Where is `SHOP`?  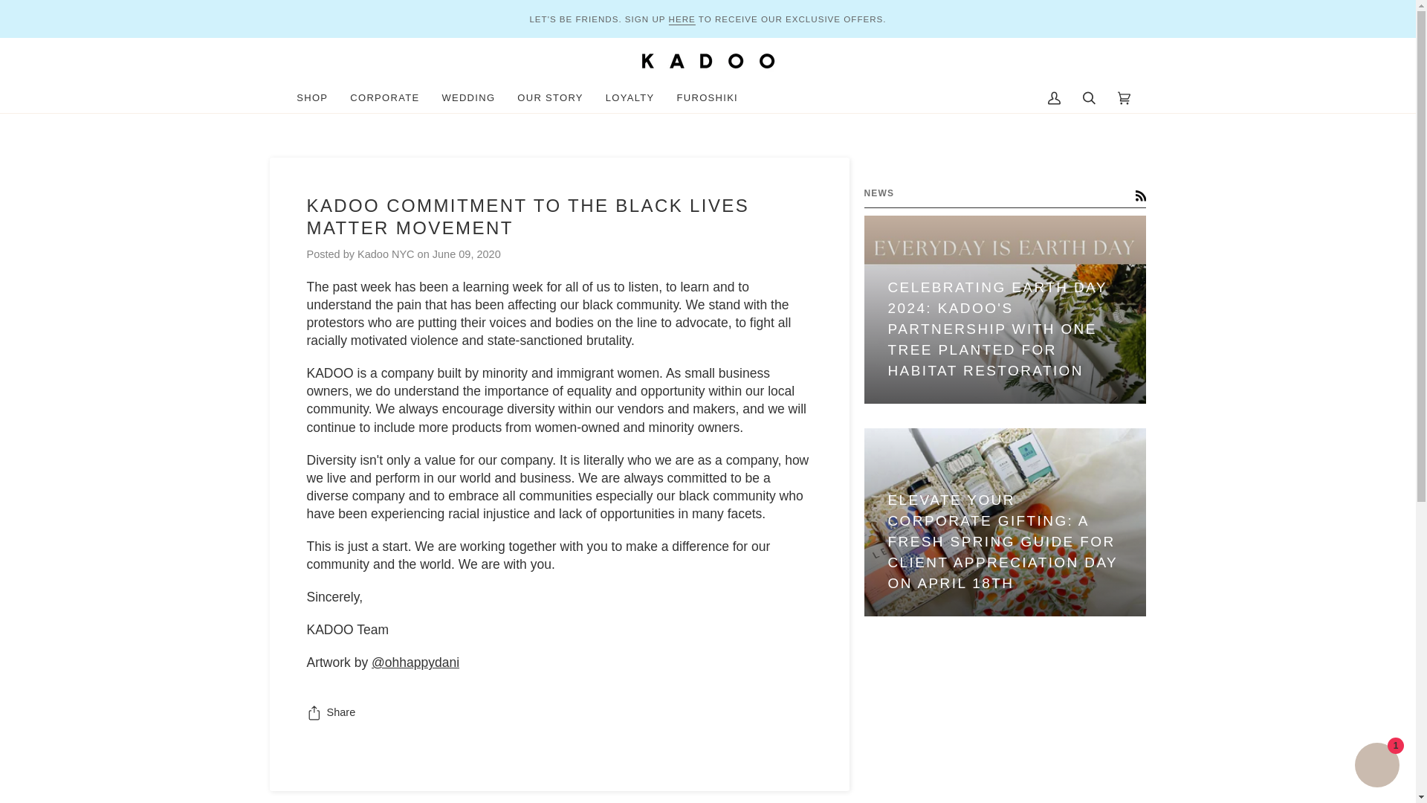
SHOP is located at coordinates (312, 98).